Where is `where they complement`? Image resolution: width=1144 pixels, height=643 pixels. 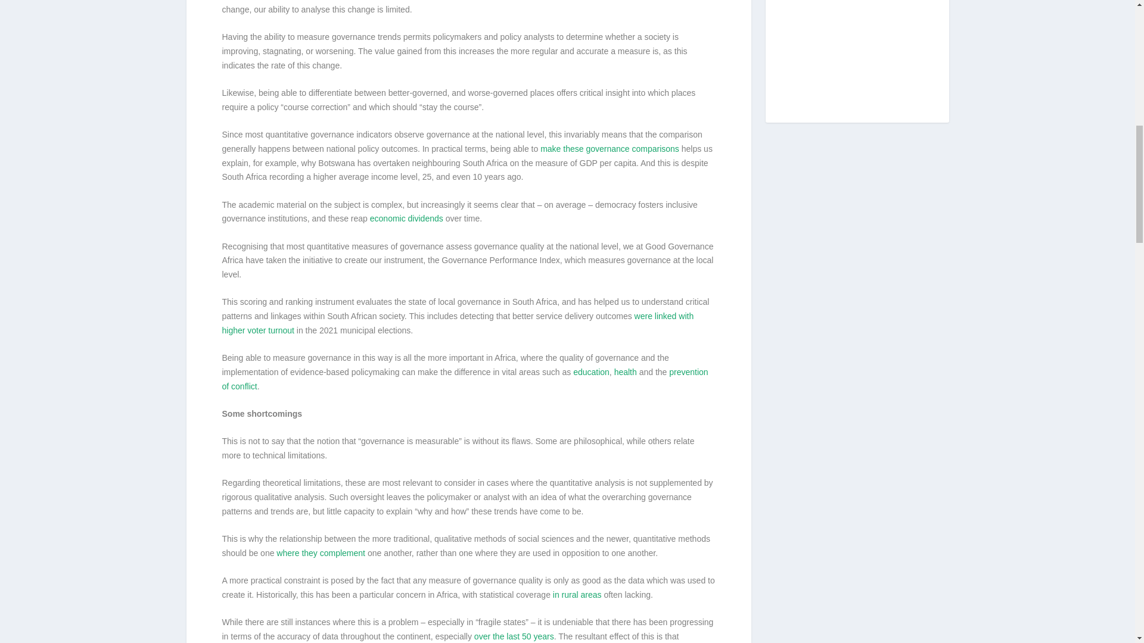
where they complement is located at coordinates (321, 553).